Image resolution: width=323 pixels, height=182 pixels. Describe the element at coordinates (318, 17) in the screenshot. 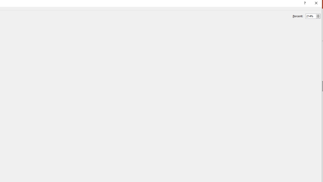

I see `Less` at that location.